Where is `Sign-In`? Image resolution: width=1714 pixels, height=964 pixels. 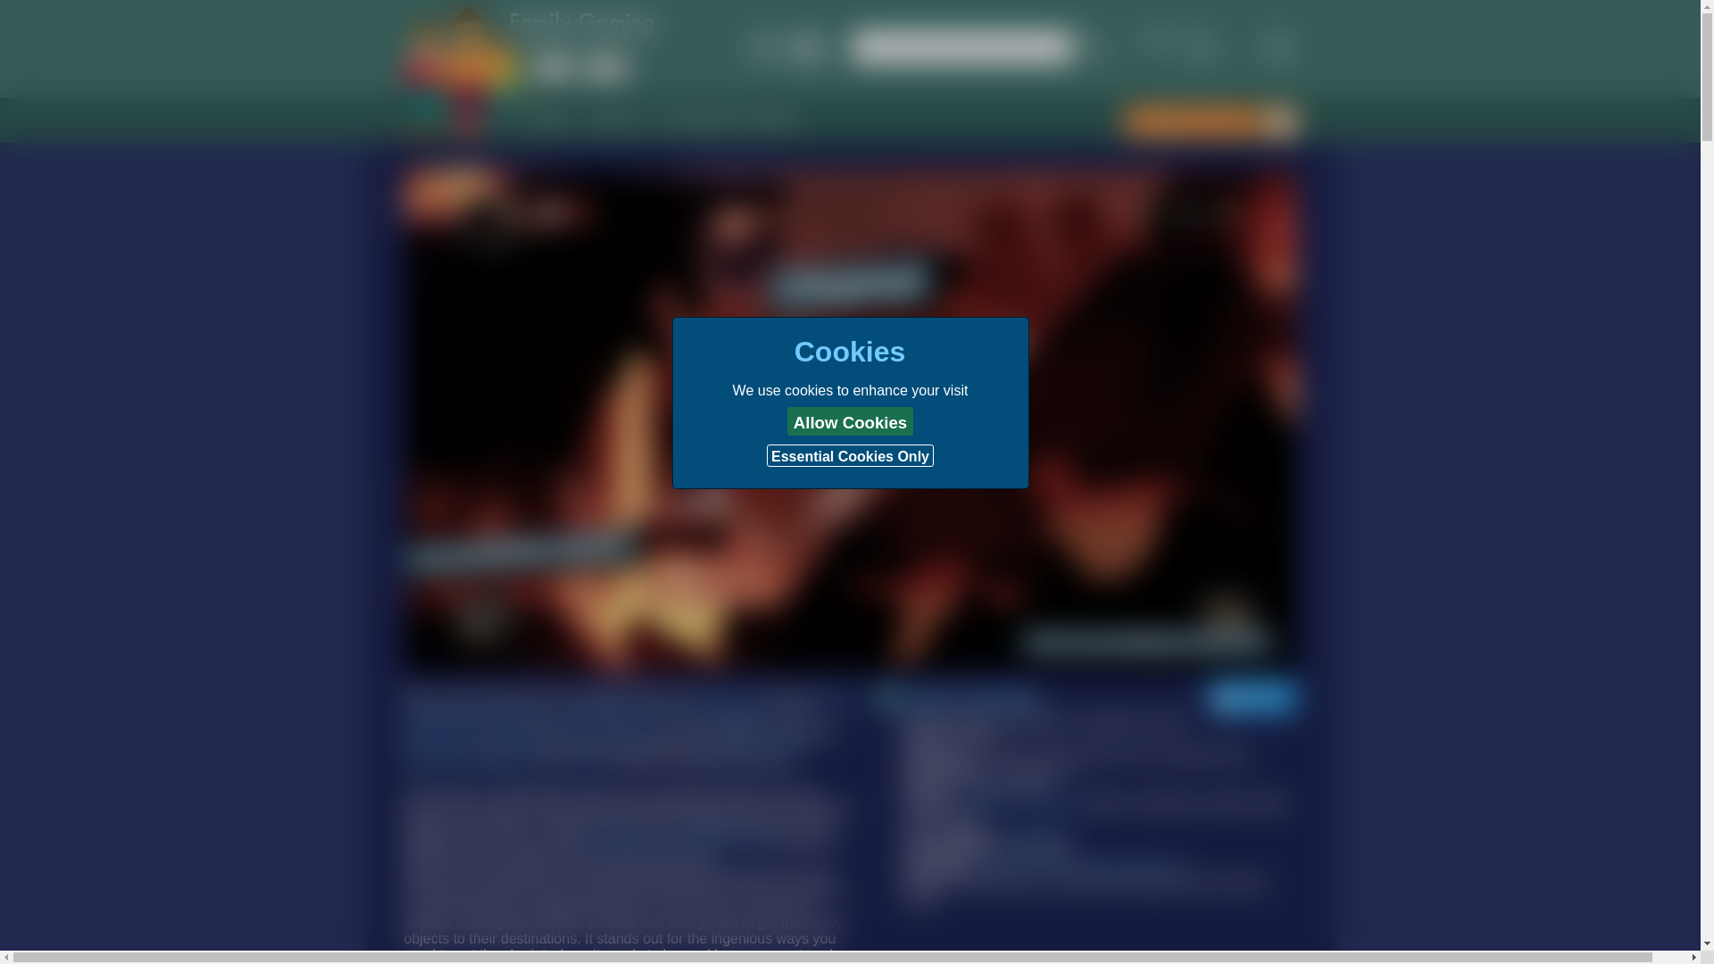
Sign-In is located at coordinates (783, 47).